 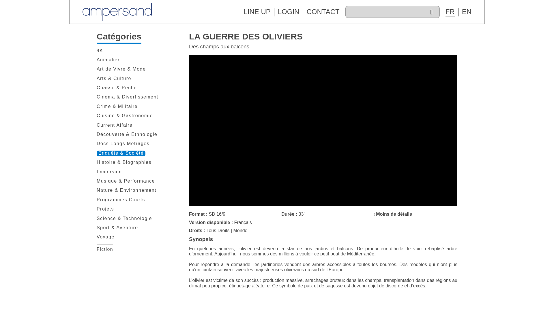 I want to click on Current Affairs, so click(x=114, y=126).